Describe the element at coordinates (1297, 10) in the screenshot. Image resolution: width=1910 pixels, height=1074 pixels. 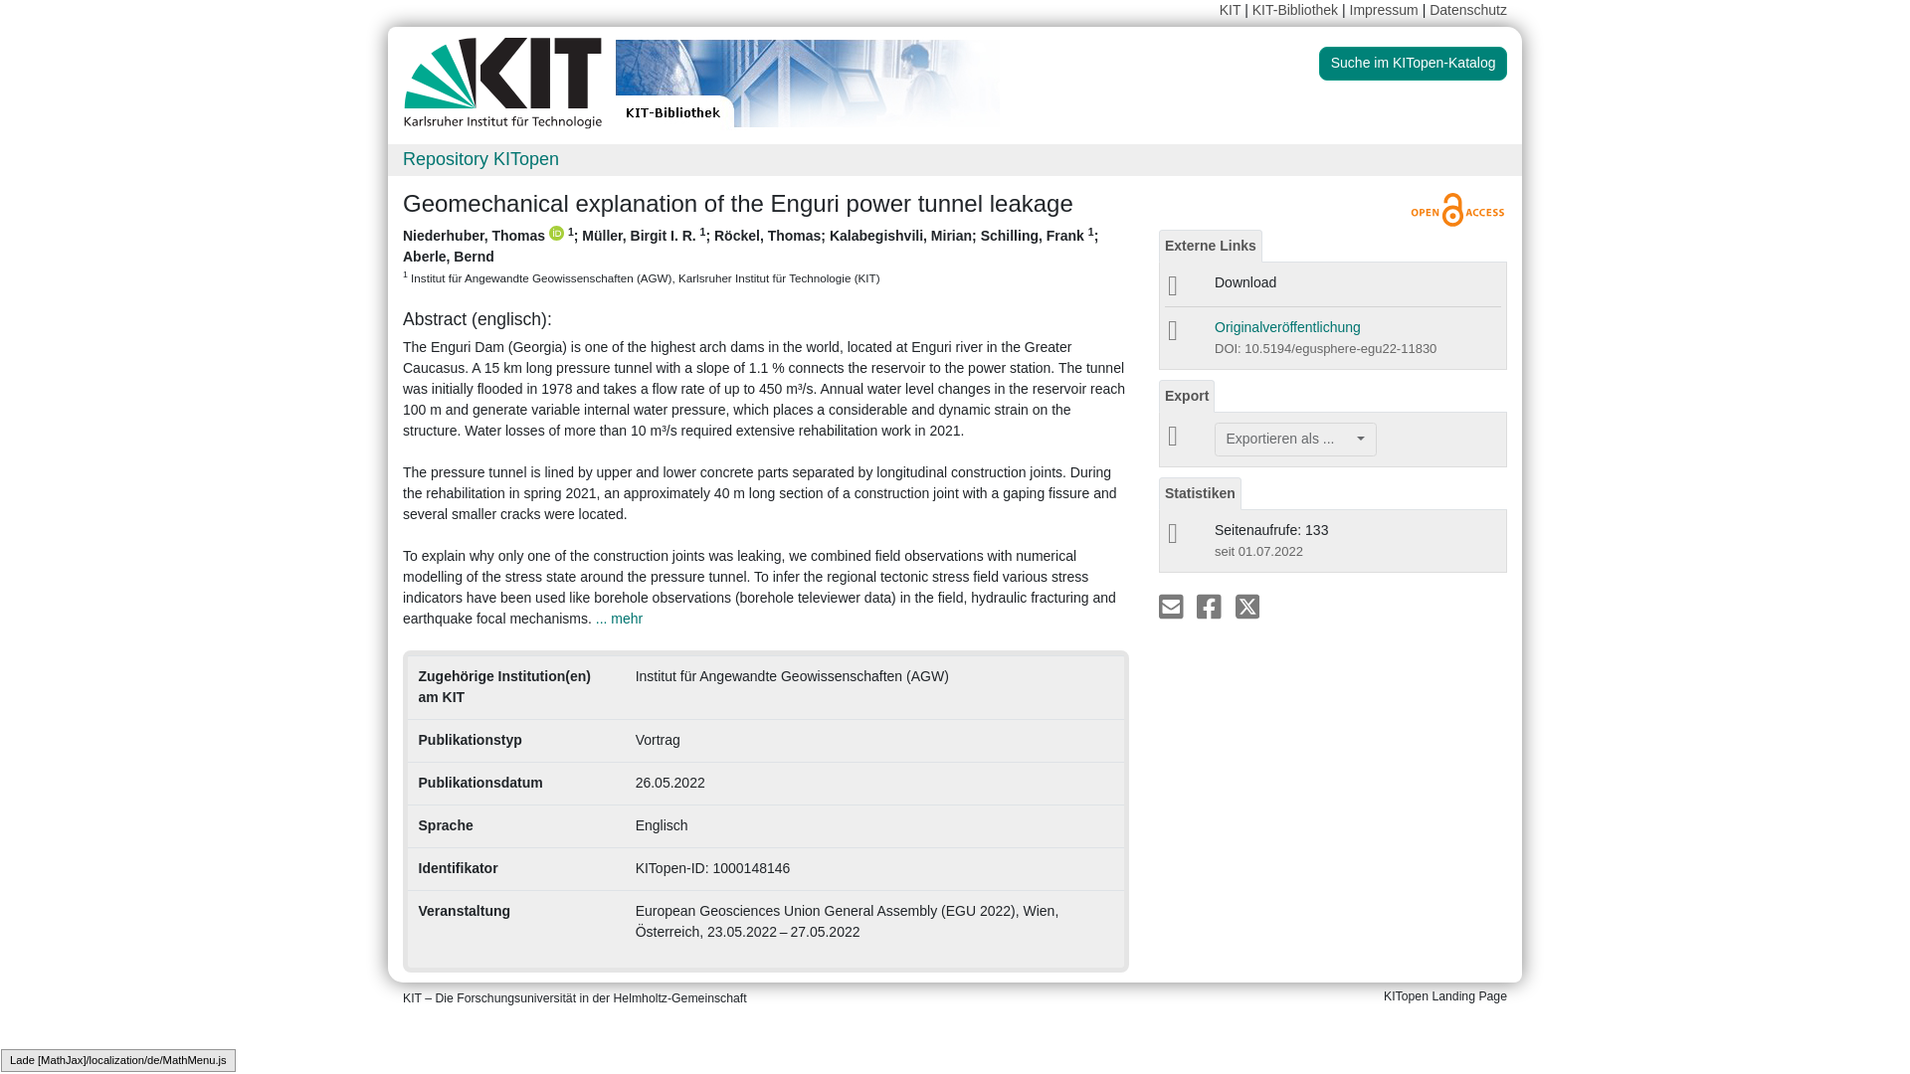
I see `KIT-Bibliothek` at that location.